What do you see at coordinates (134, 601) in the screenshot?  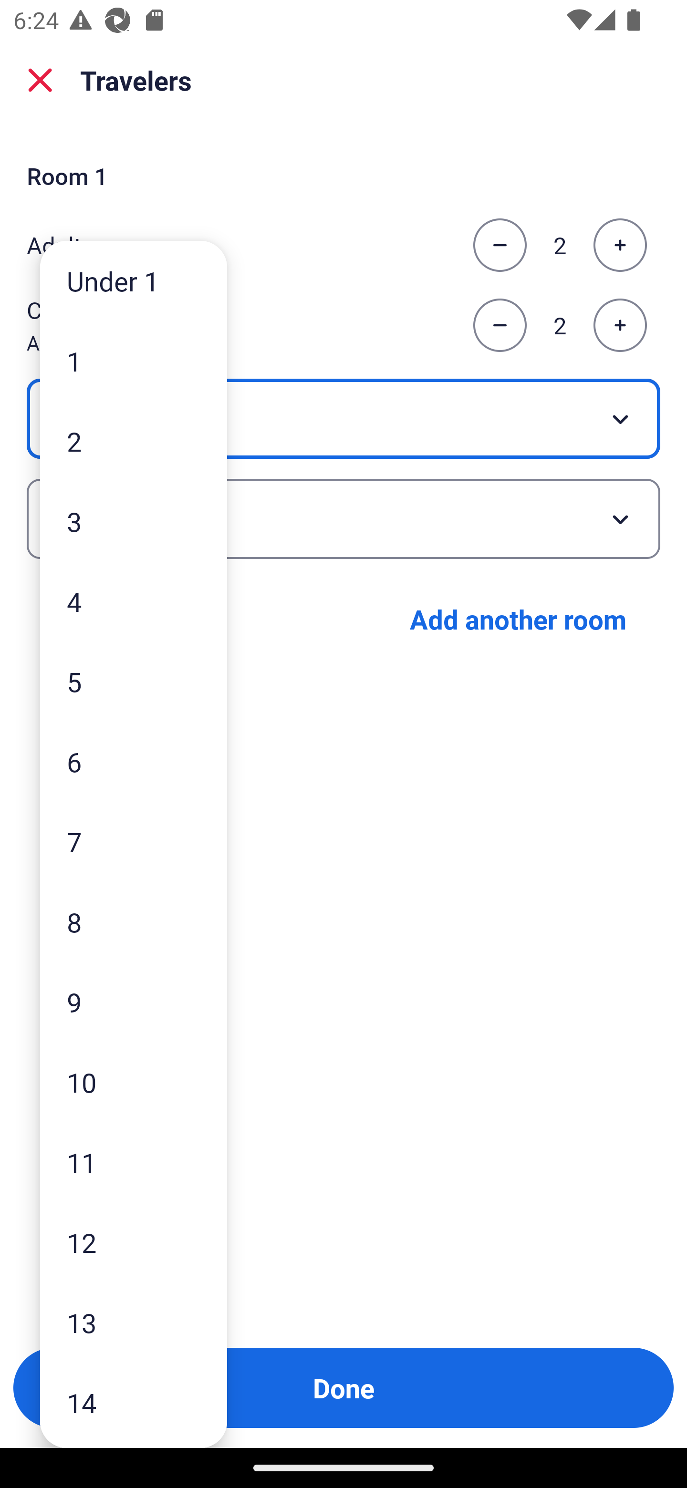 I see `4` at bounding box center [134, 601].